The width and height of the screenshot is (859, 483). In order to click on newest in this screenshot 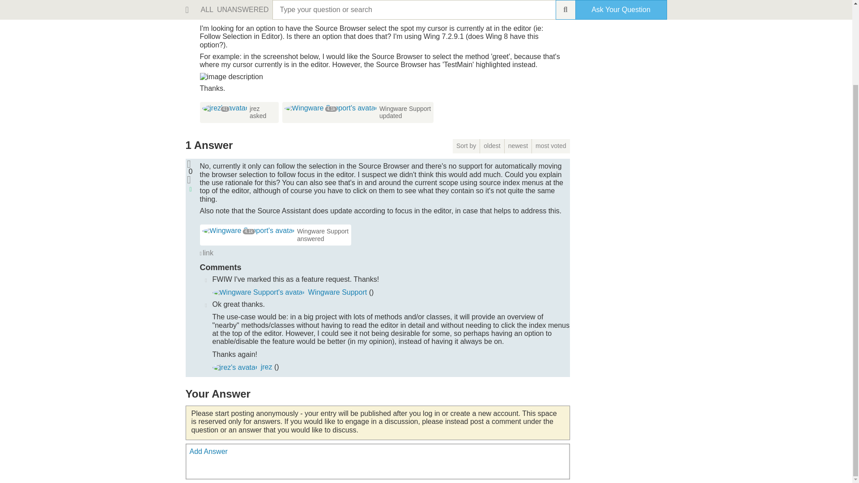, I will do `click(518, 146)`.